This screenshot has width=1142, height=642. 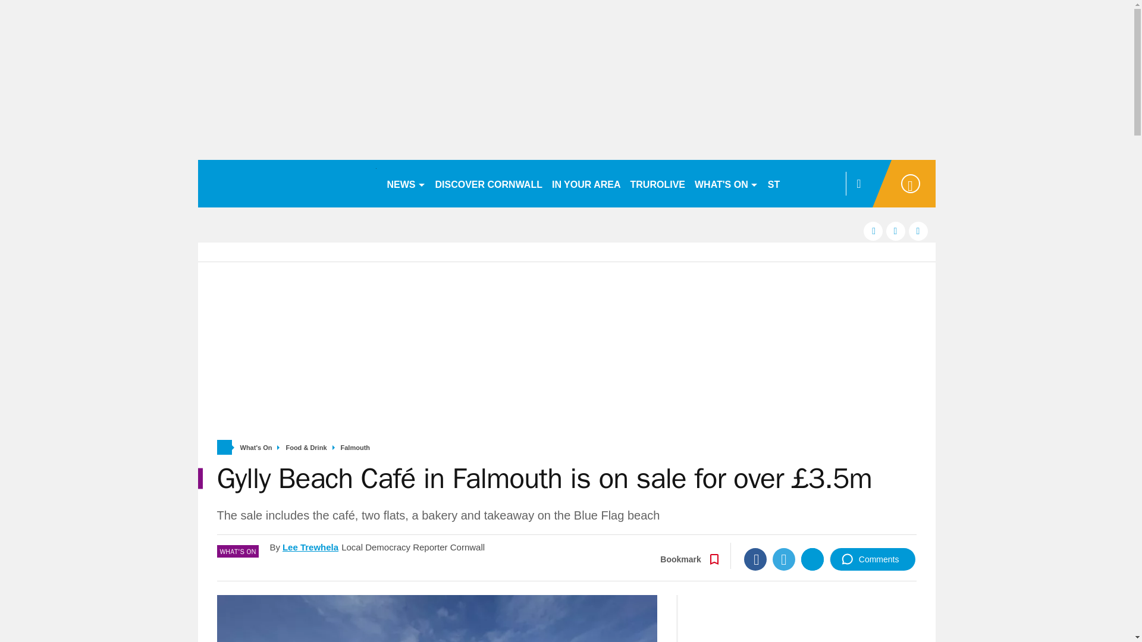 I want to click on facebook, so click(x=873, y=231).